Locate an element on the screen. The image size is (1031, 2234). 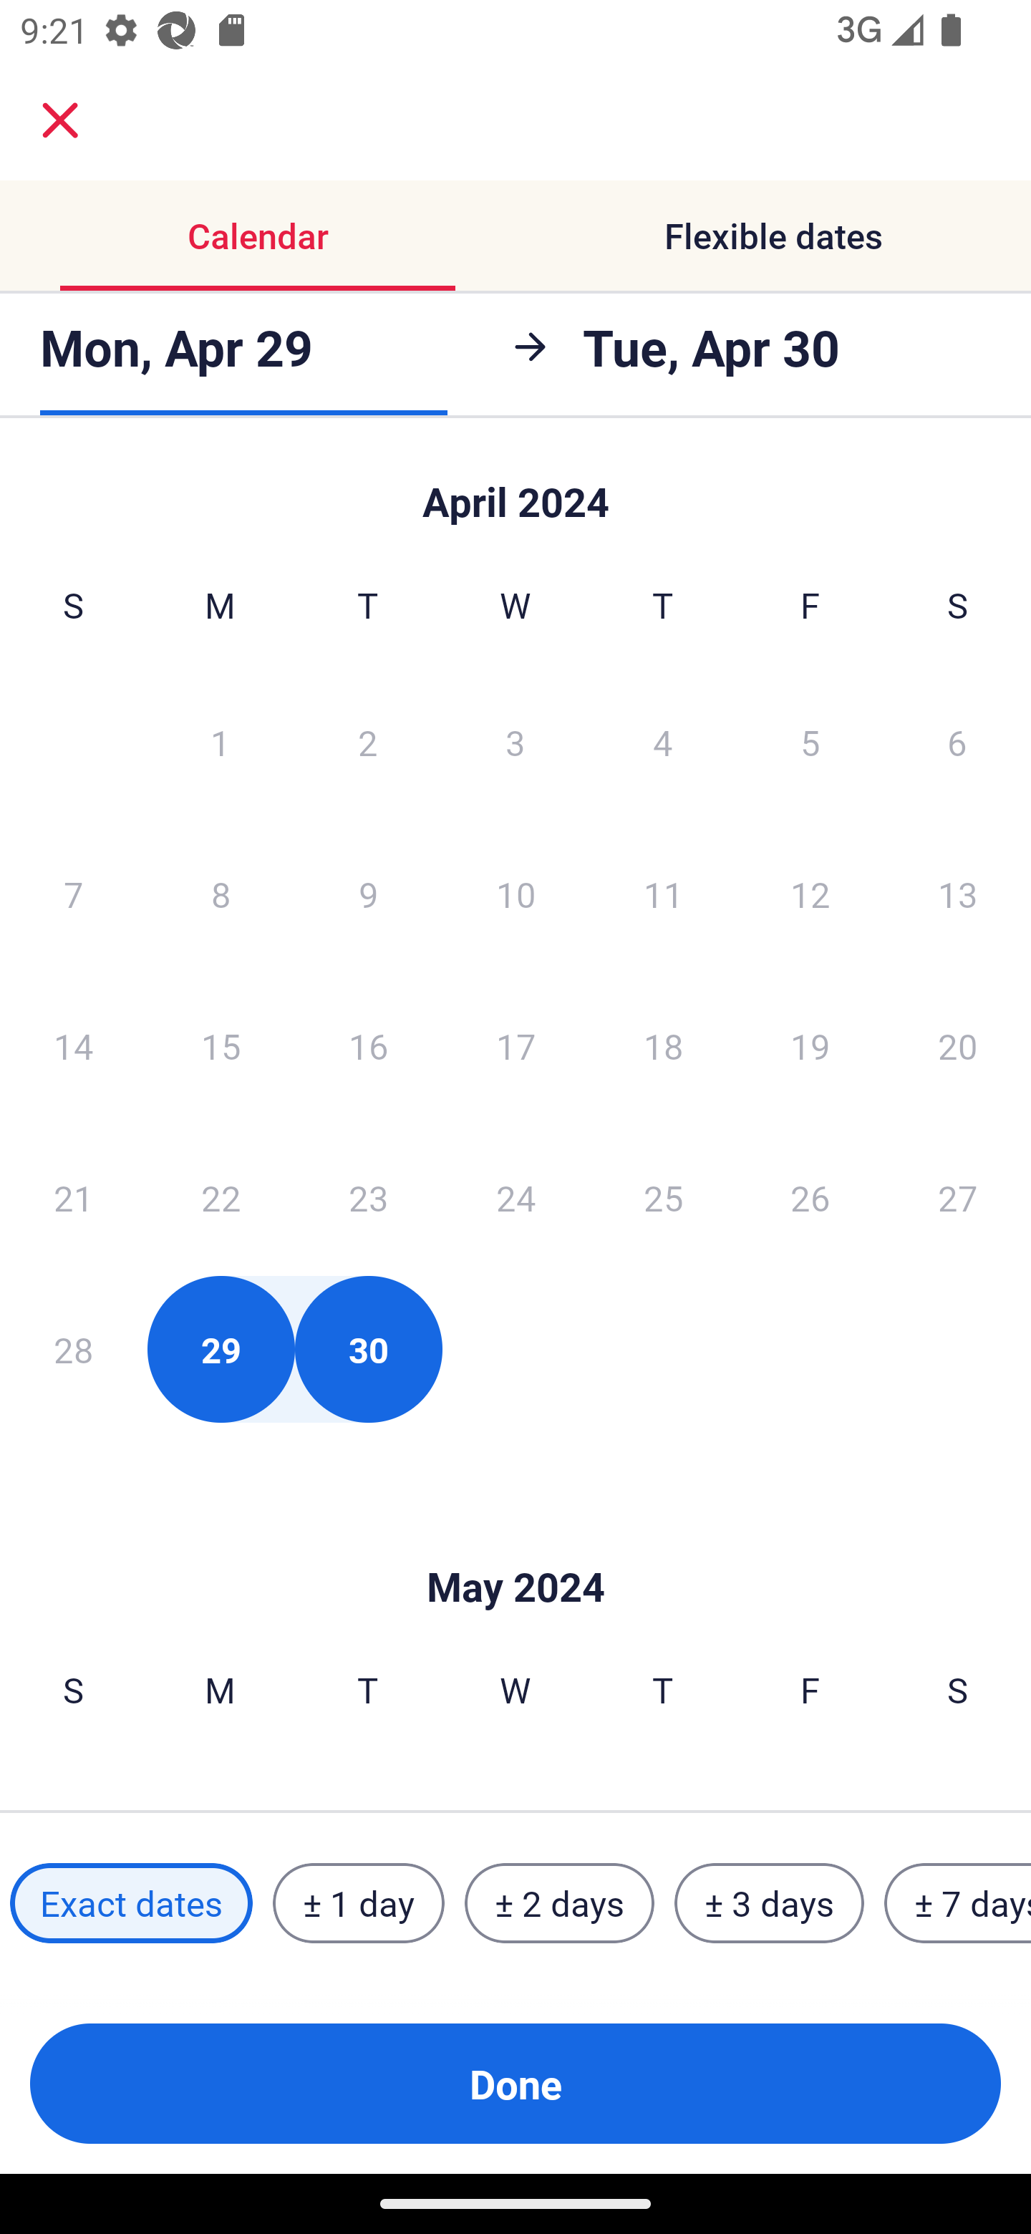
18 Thursday, April 18, 2024 is located at coordinates (663, 1045).